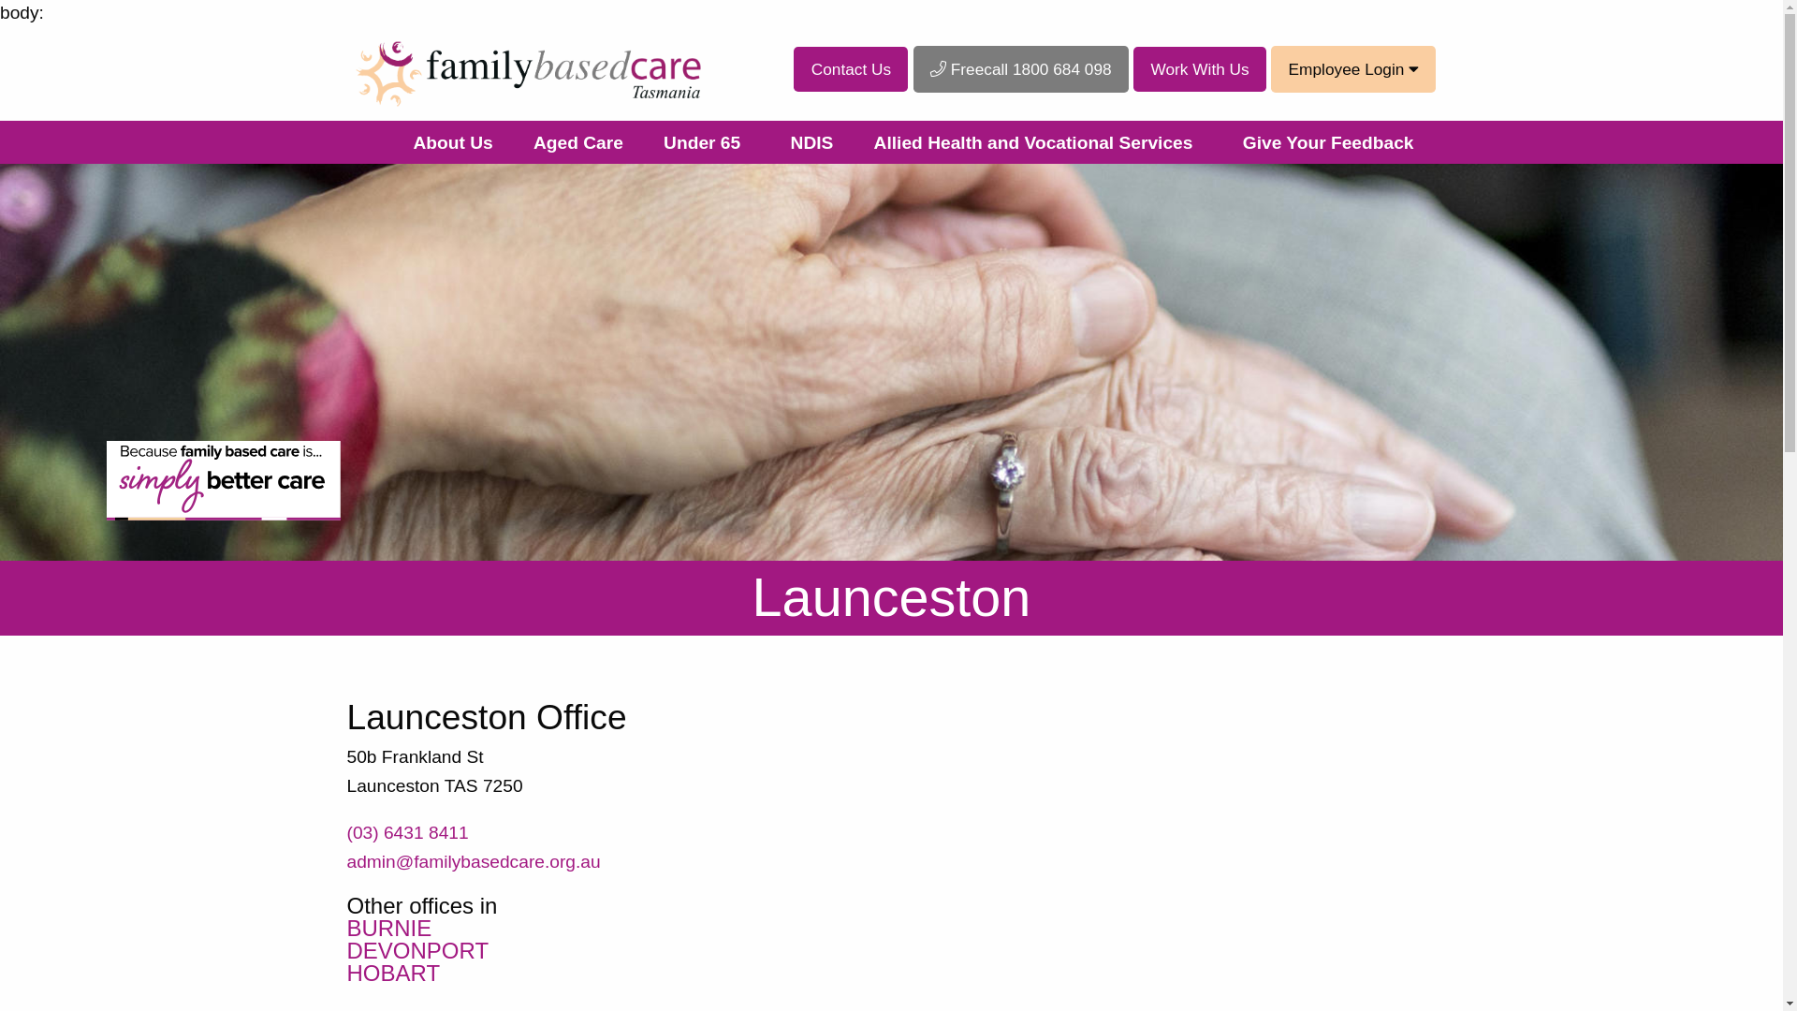 This screenshot has height=1011, width=1797. What do you see at coordinates (811, 142) in the screenshot?
I see `NDIS` at bounding box center [811, 142].